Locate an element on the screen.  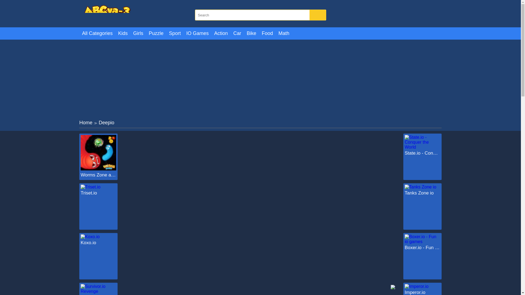
Triset.io is located at coordinates (90, 187).